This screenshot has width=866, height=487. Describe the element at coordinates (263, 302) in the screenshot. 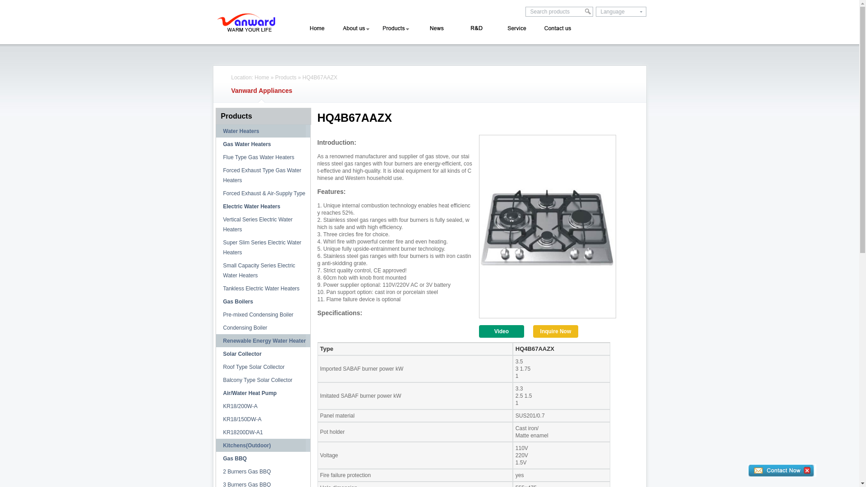

I see `Gas Boilers` at that location.